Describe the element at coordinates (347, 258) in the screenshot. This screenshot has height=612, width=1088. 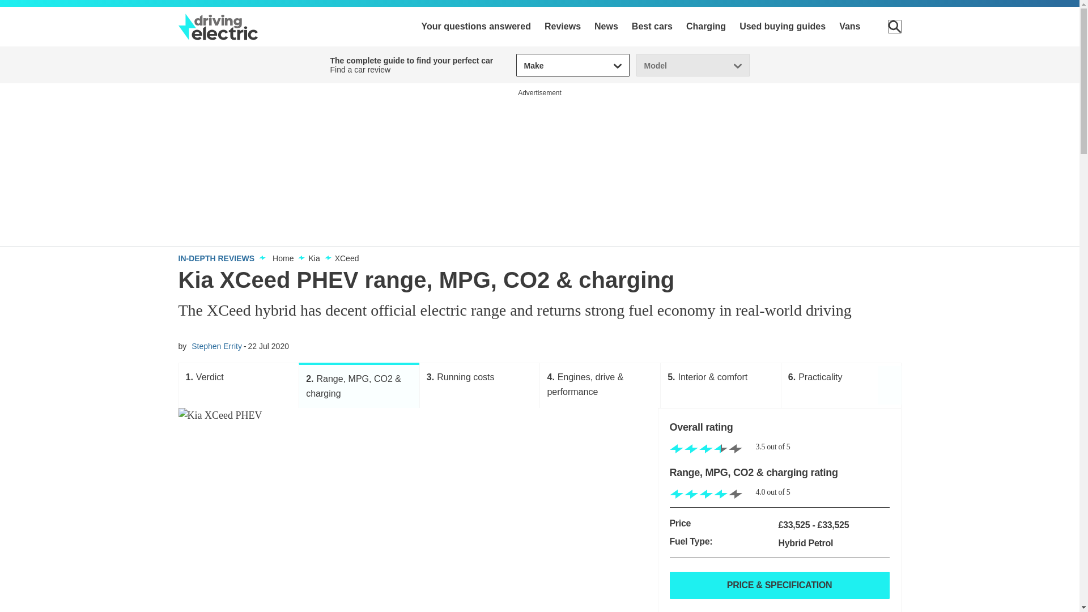
I see `XCeed` at that location.